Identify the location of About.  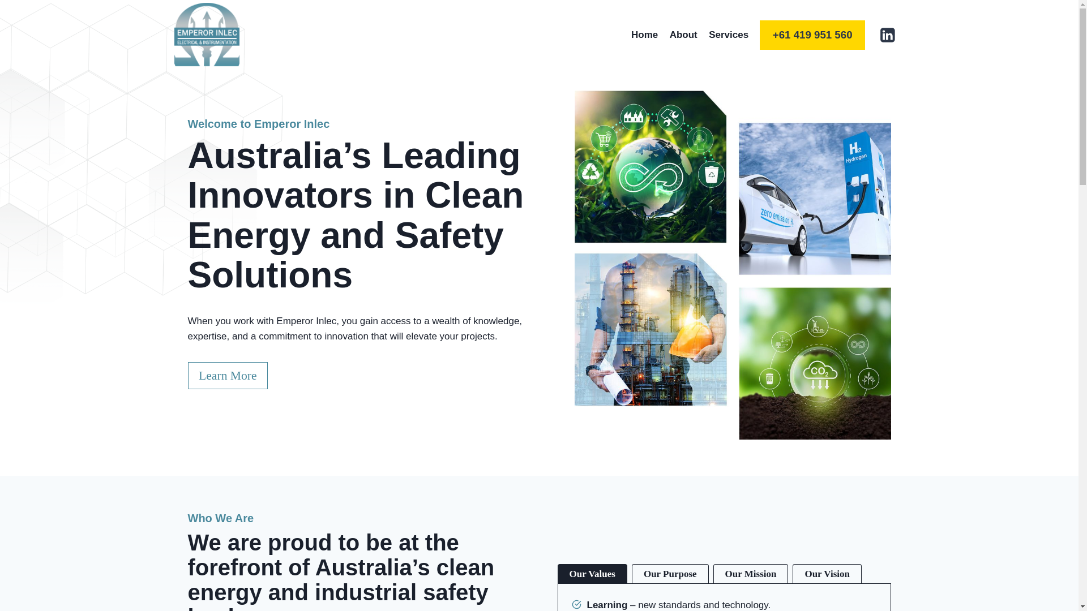
(683, 35).